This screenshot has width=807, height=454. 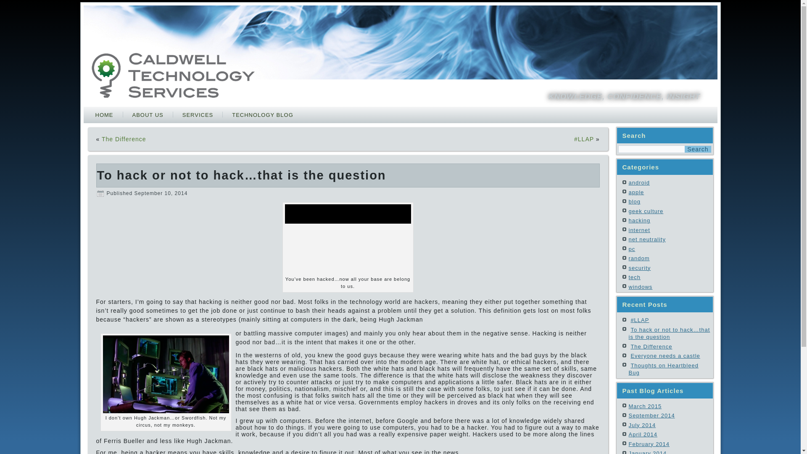 I want to click on Services, so click(x=198, y=115).